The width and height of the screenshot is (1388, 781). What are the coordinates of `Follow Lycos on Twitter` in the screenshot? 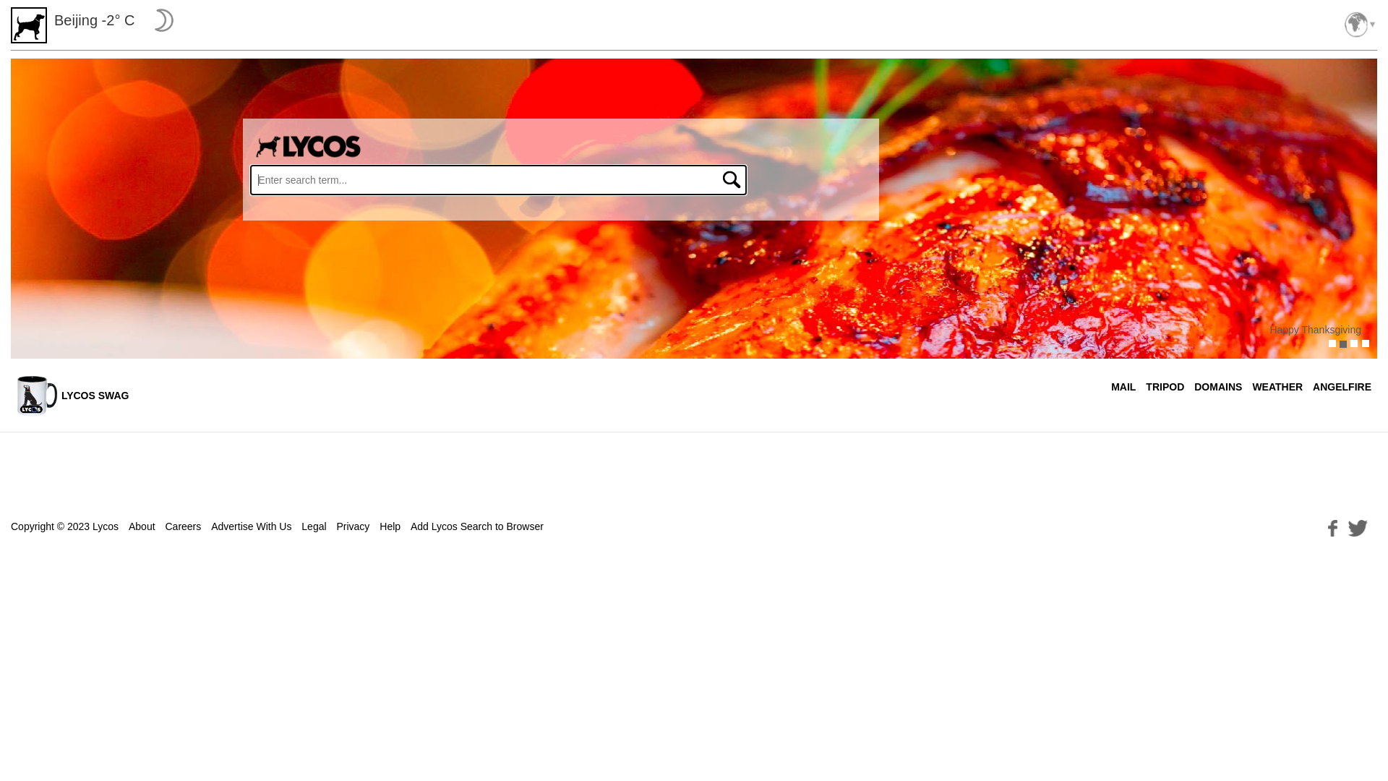 It's located at (1358, 526).